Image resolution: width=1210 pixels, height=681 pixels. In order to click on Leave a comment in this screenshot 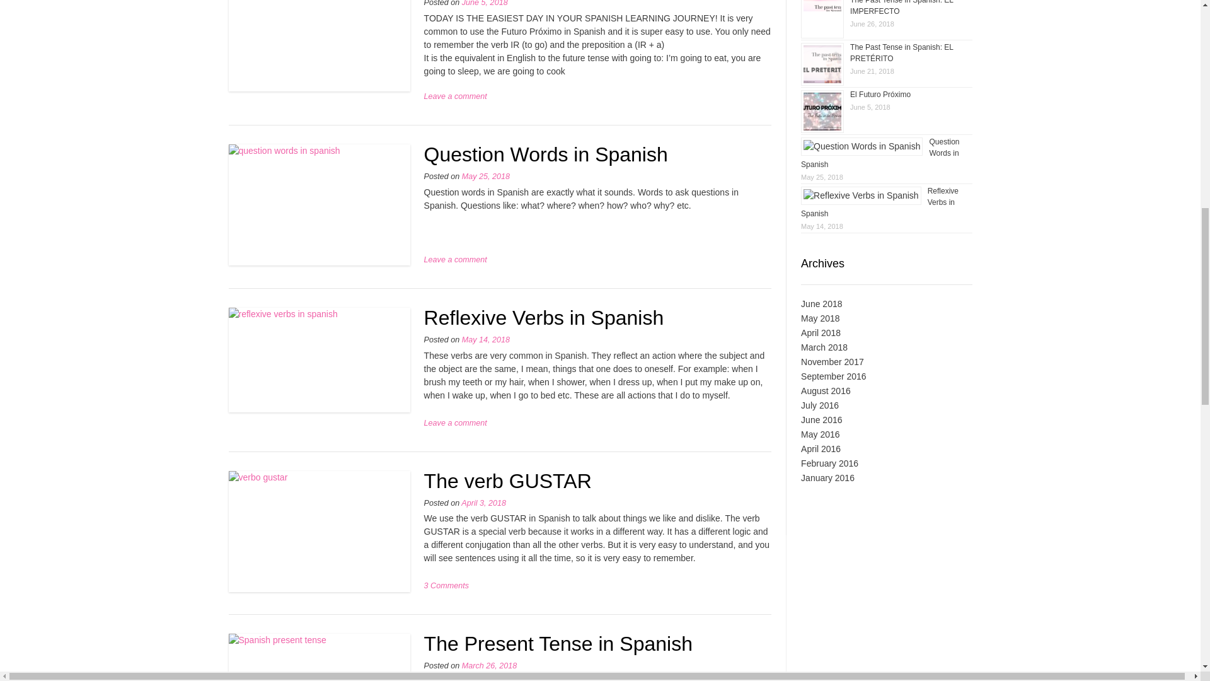, I will do `click(456, 96)`.